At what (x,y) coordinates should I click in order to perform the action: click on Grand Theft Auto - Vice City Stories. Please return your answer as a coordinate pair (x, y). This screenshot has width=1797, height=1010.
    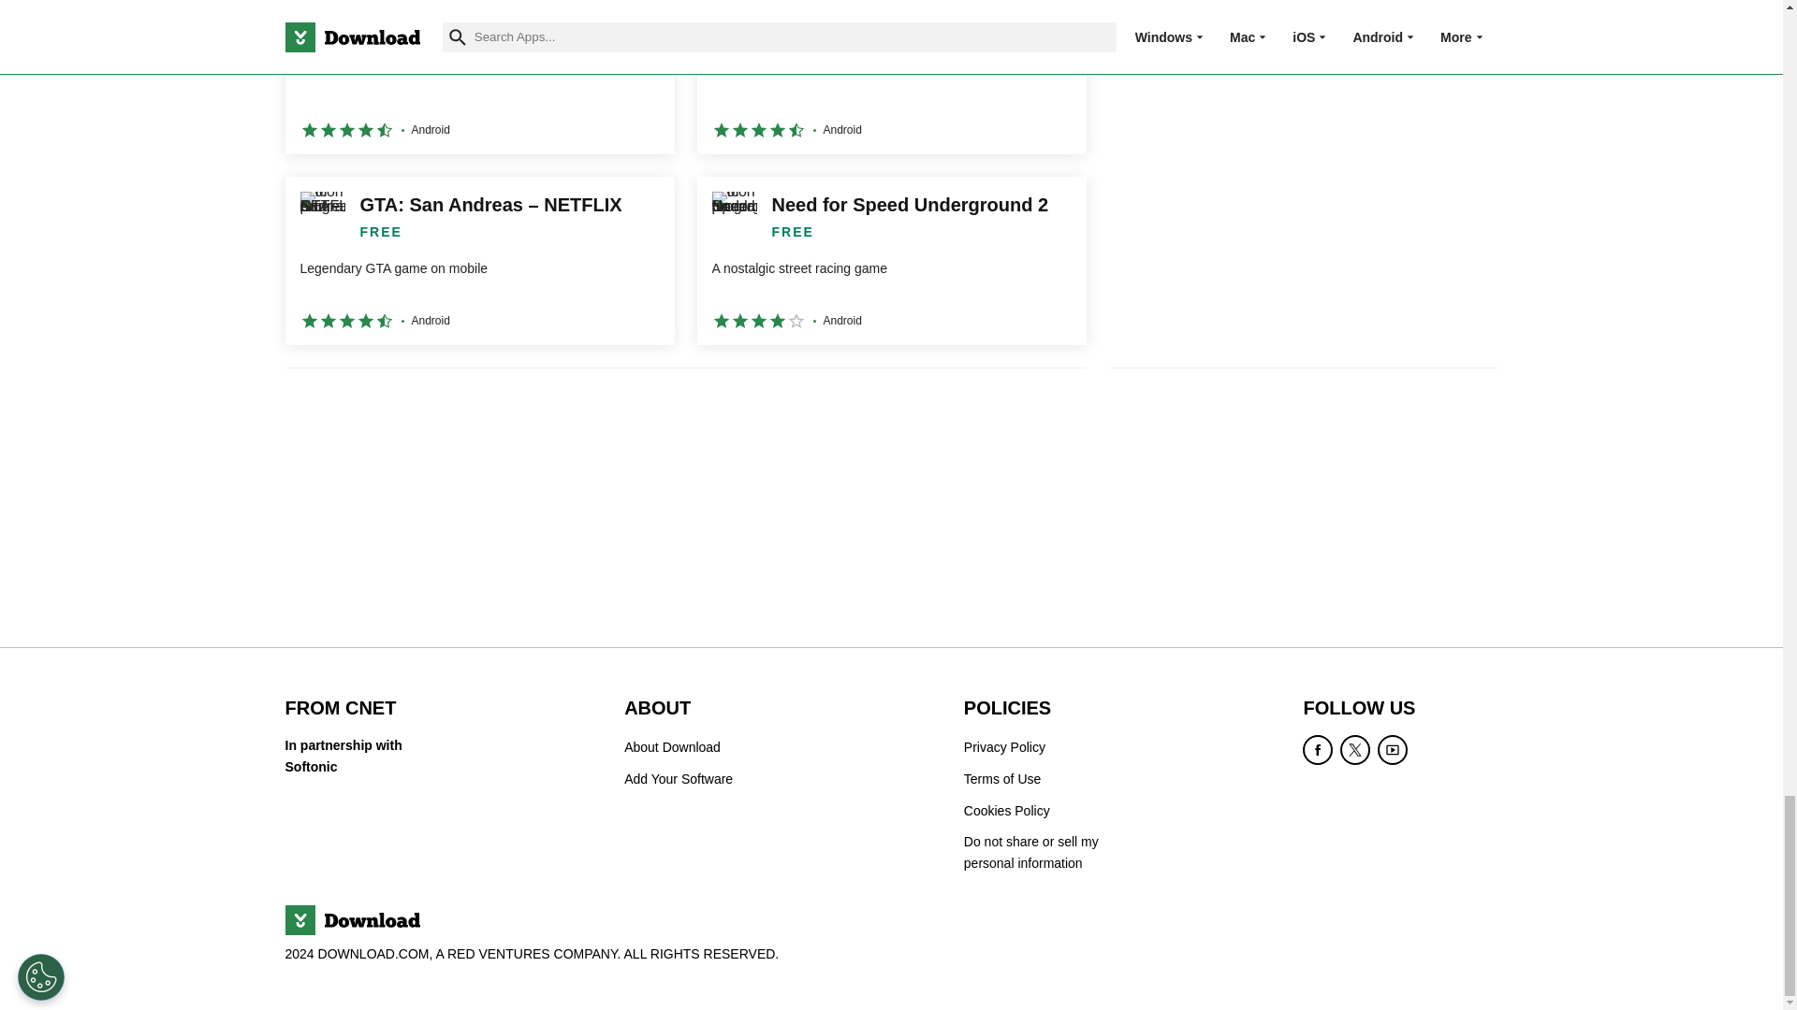
    Looking at the image, I should click on (479, 77).